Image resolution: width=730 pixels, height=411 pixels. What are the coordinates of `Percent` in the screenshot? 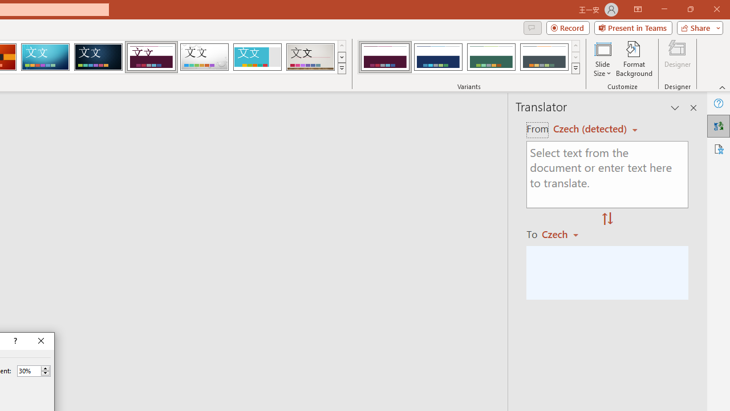 It's located at (34, 371).